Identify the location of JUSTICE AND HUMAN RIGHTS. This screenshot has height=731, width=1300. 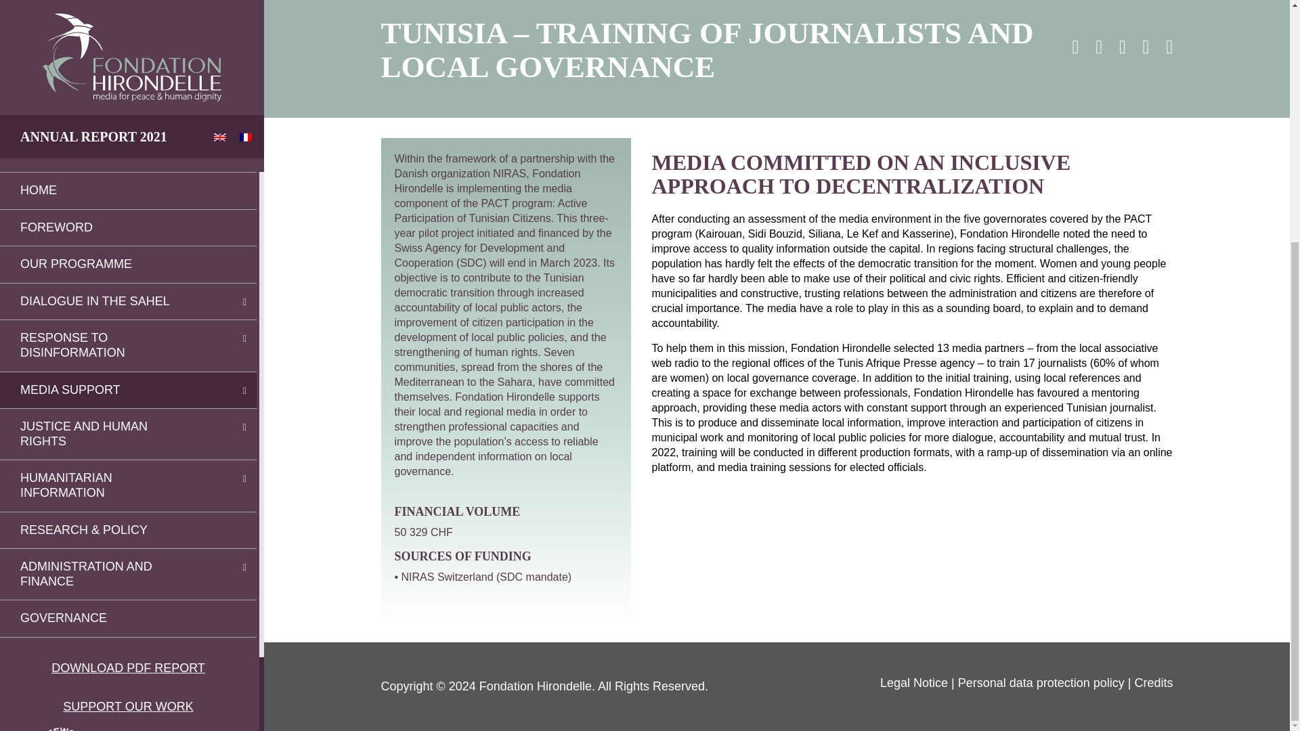
(108, 79).